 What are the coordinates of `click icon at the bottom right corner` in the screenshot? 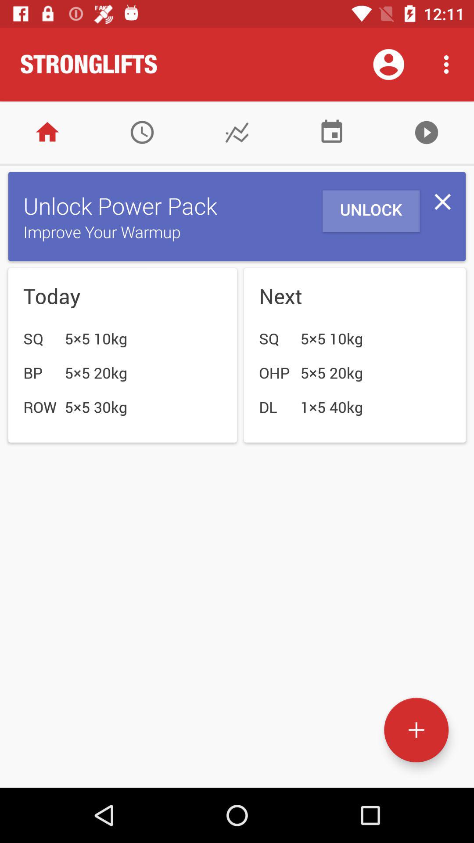 It's located at (416, 730).